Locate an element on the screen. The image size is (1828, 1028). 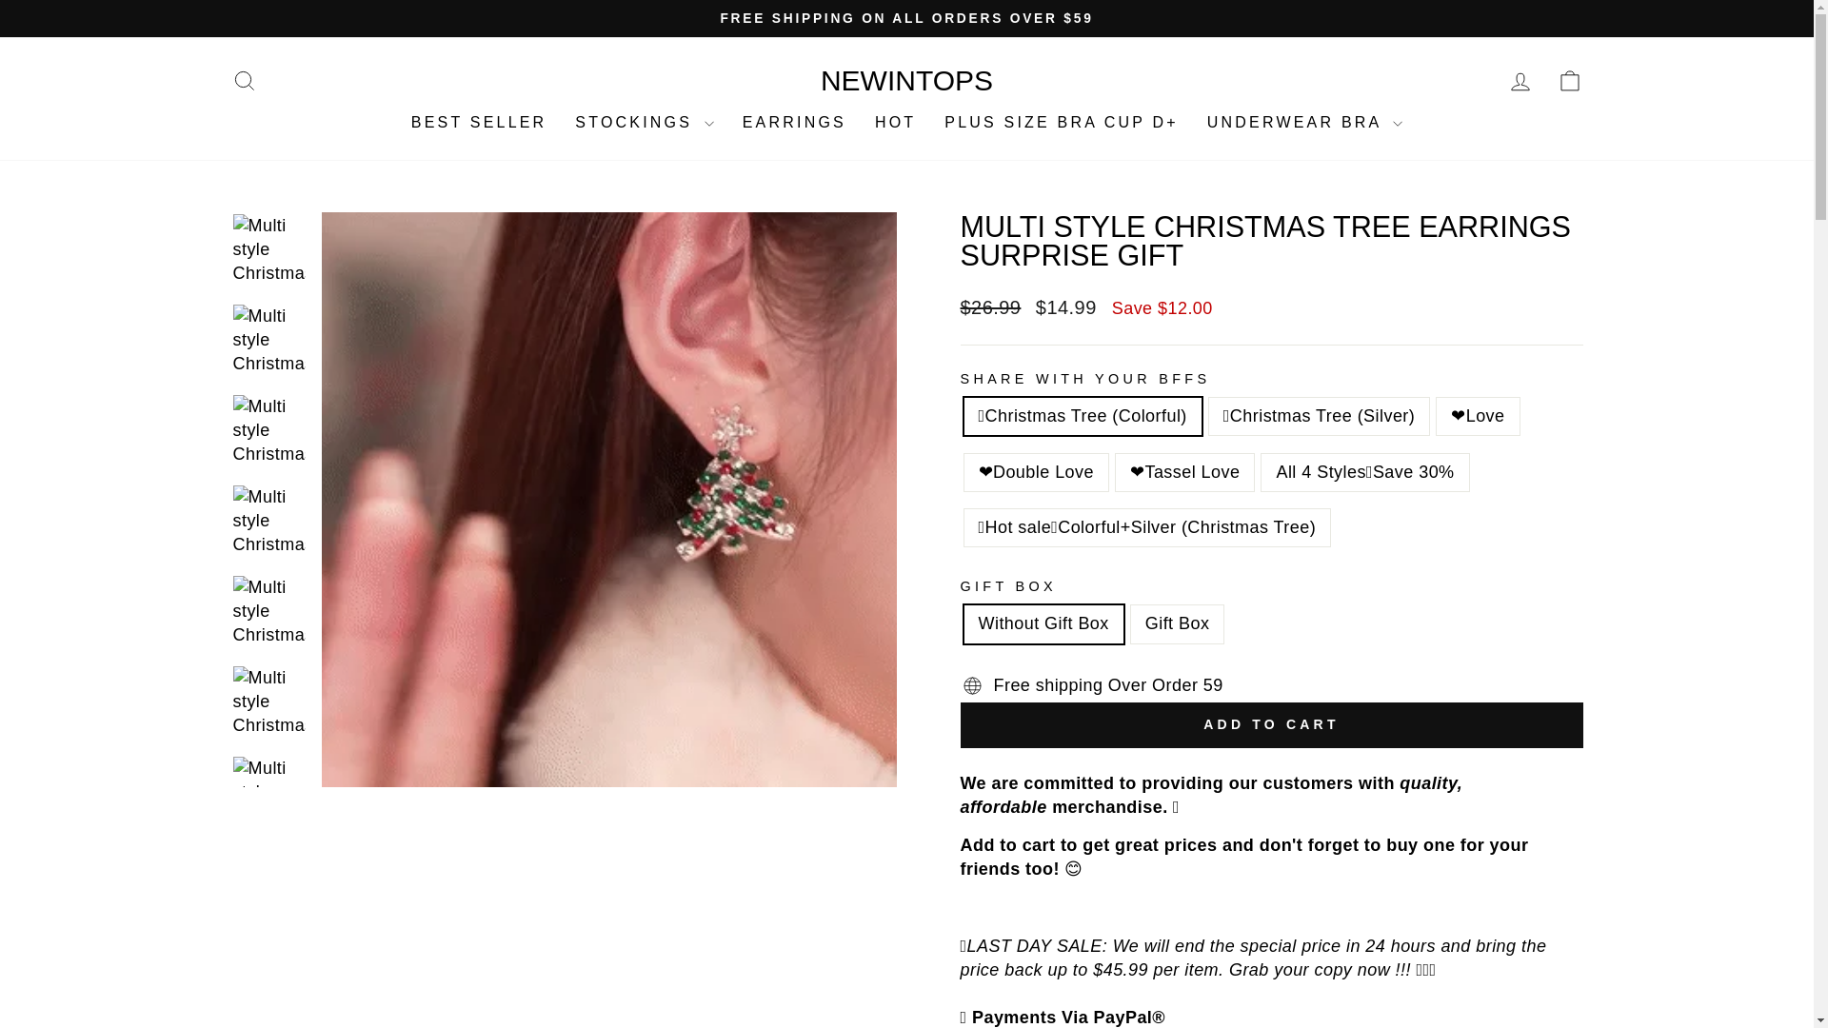
EARRINGS is located at coordinates (794, 122).